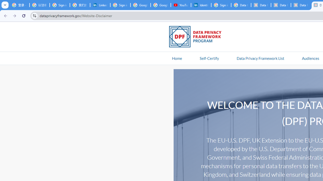  What do you see at coordinates (281, 5) in the screenshot?
I see `Data Privacy Framework` at bounding box center [281, 5].